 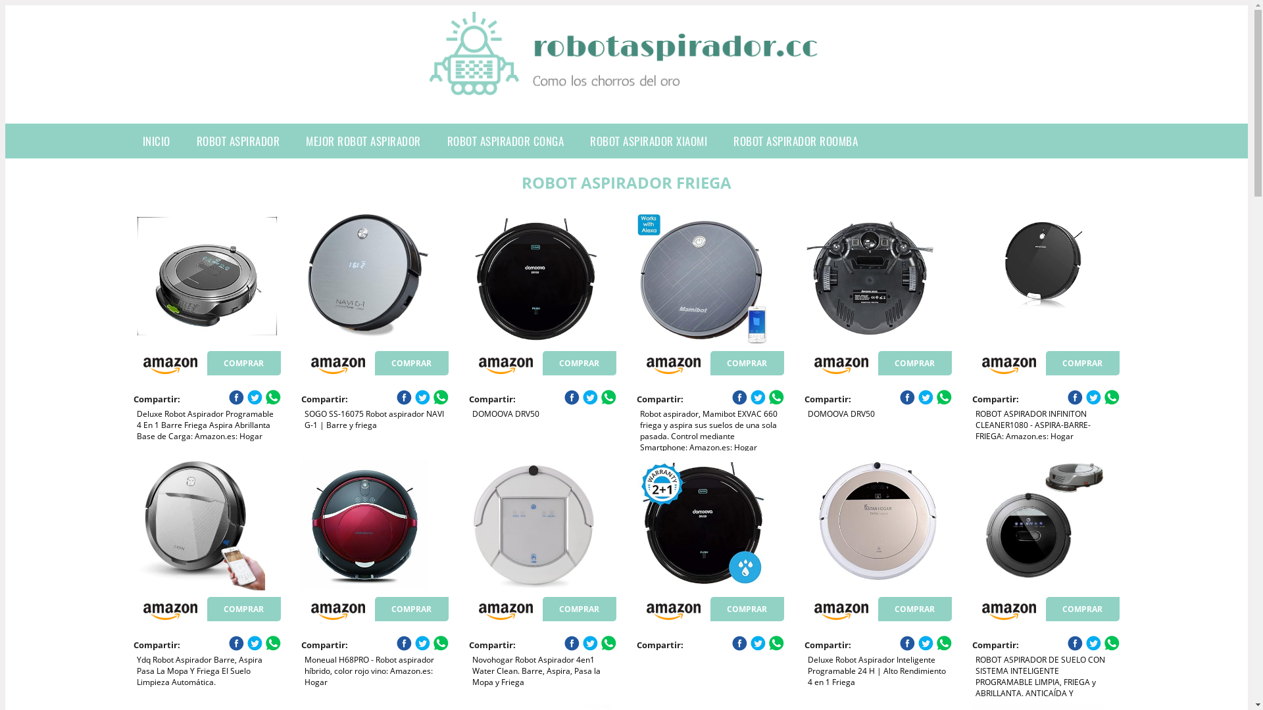 What do you see at coordinates (543, 279) in the screenshot?
I see `DOMOOVA DRV50` at bounding box center [543, 279].